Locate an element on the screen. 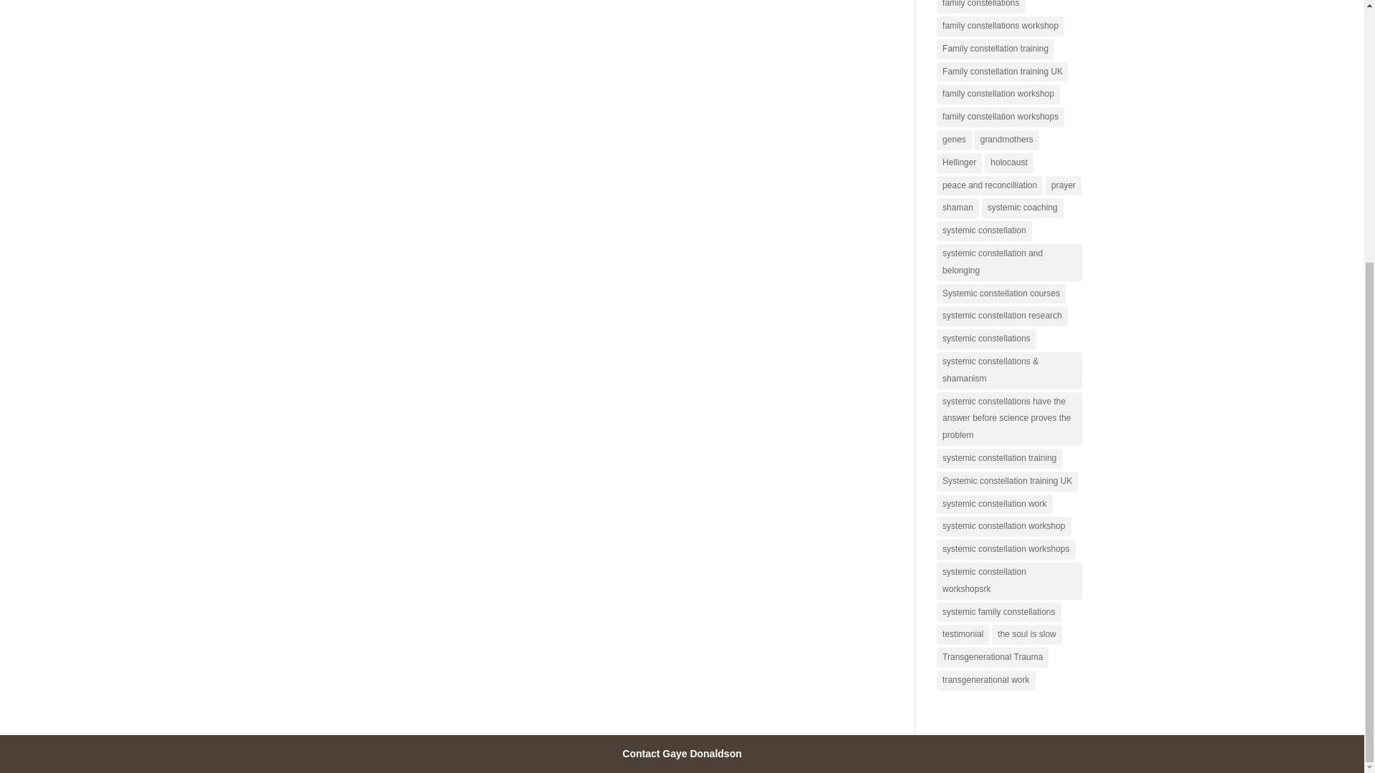 The width and height of the screenshot is (1375, 773). family constellations workshop is located at coordinates (1000, 26).